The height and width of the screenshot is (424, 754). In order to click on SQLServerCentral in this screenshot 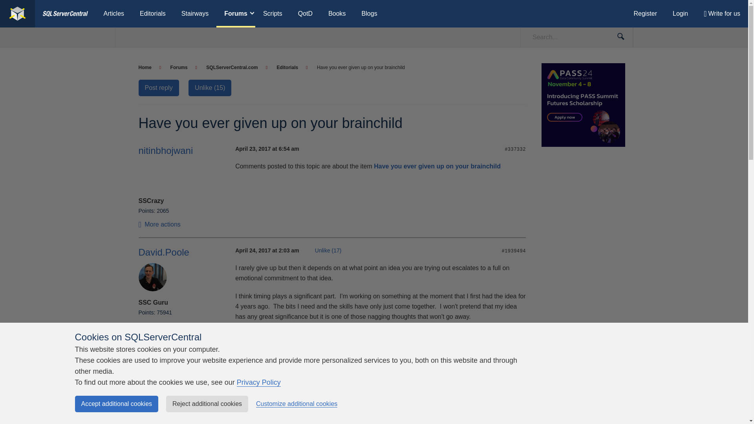, I will do `click(65, 14)`.